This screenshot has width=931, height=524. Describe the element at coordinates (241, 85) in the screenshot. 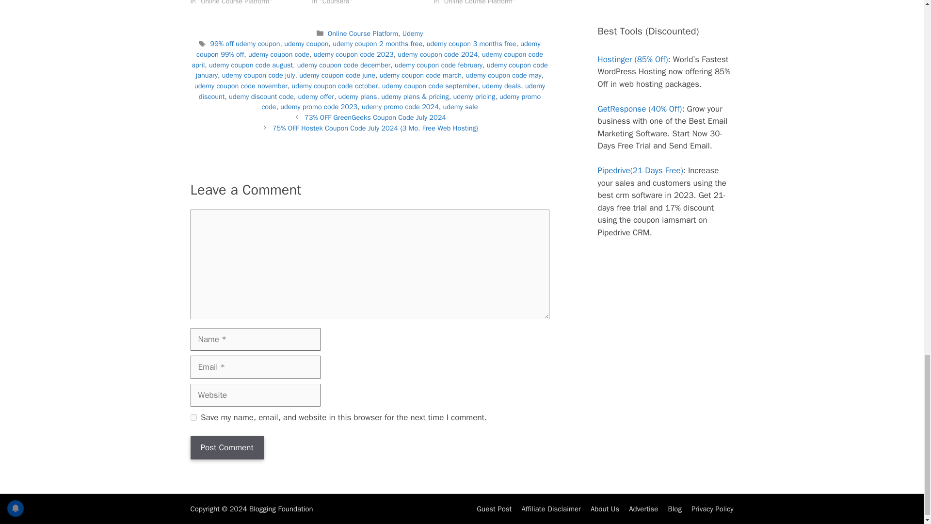

I see `udemy coupon code november` at that location.